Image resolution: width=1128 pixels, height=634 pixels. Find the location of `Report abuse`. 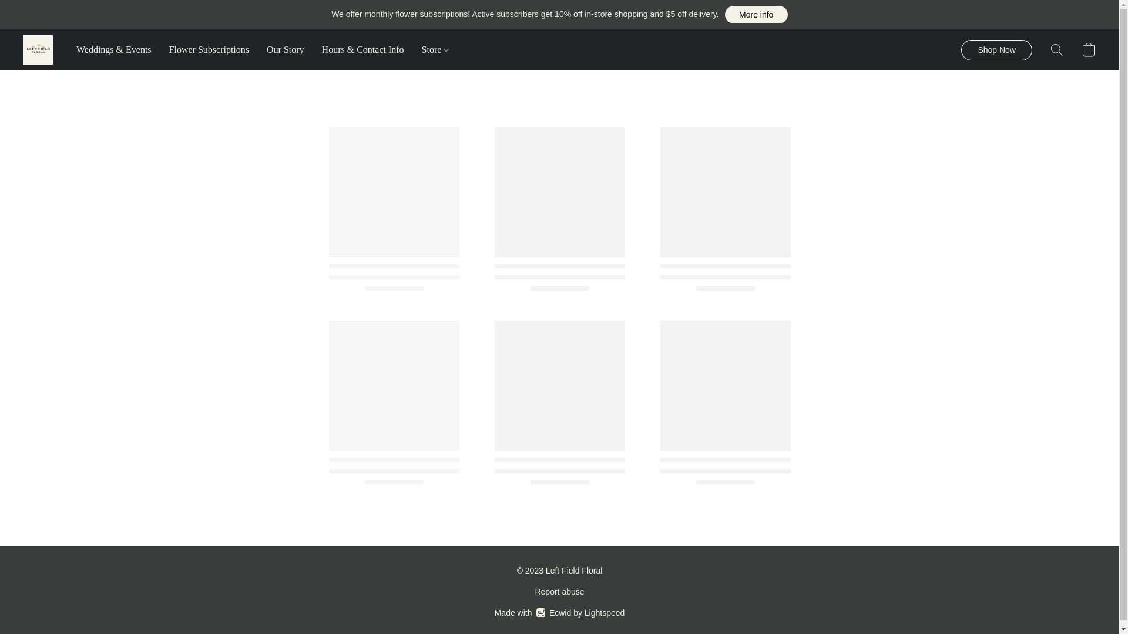

Report abuse is located at coordinates (559, 591).